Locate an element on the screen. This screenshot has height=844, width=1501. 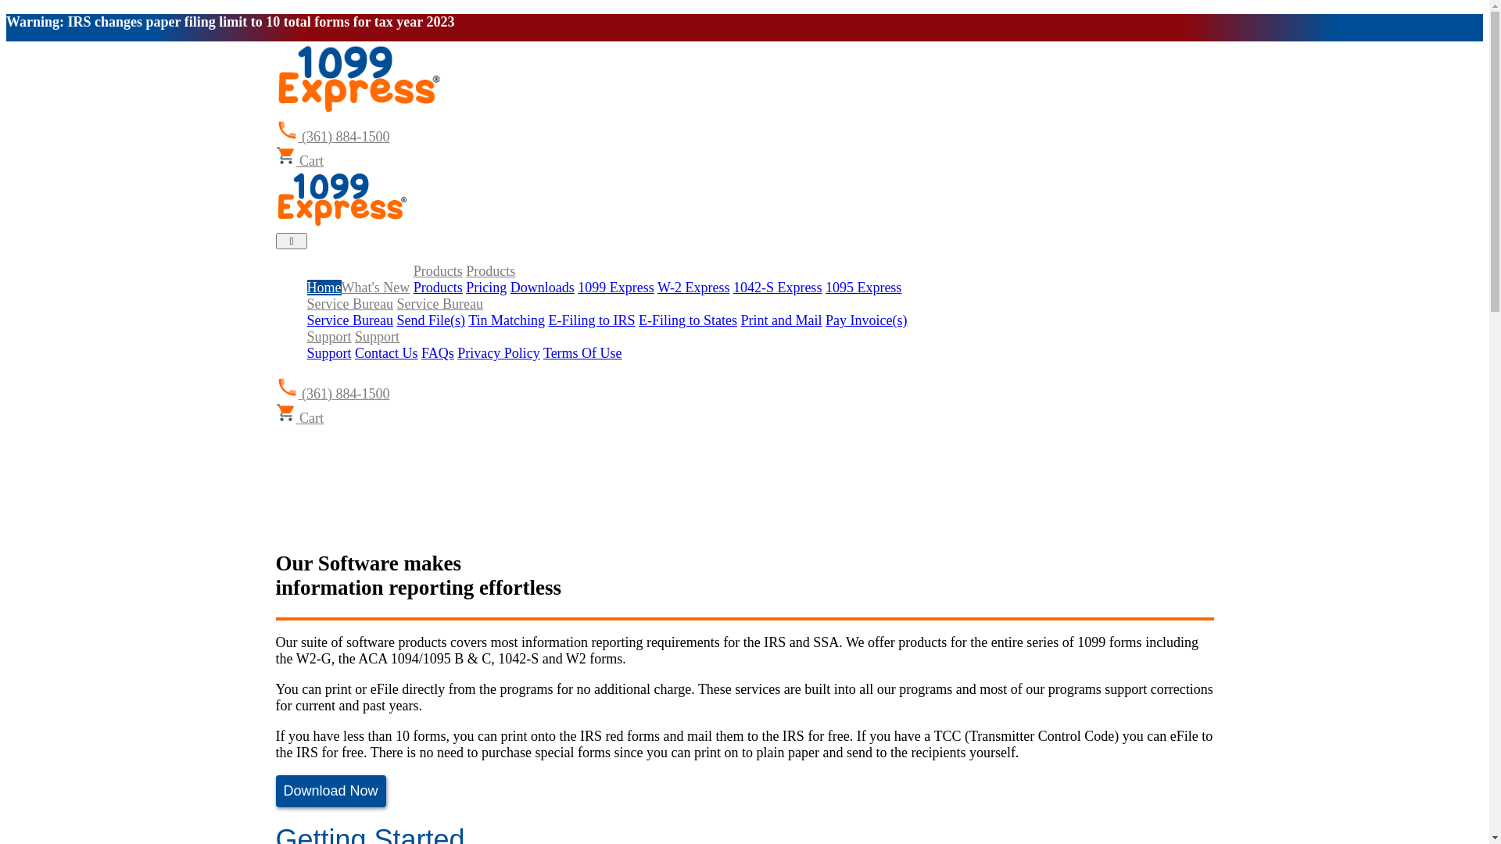
Downloads is located at coordinates (543, 288).